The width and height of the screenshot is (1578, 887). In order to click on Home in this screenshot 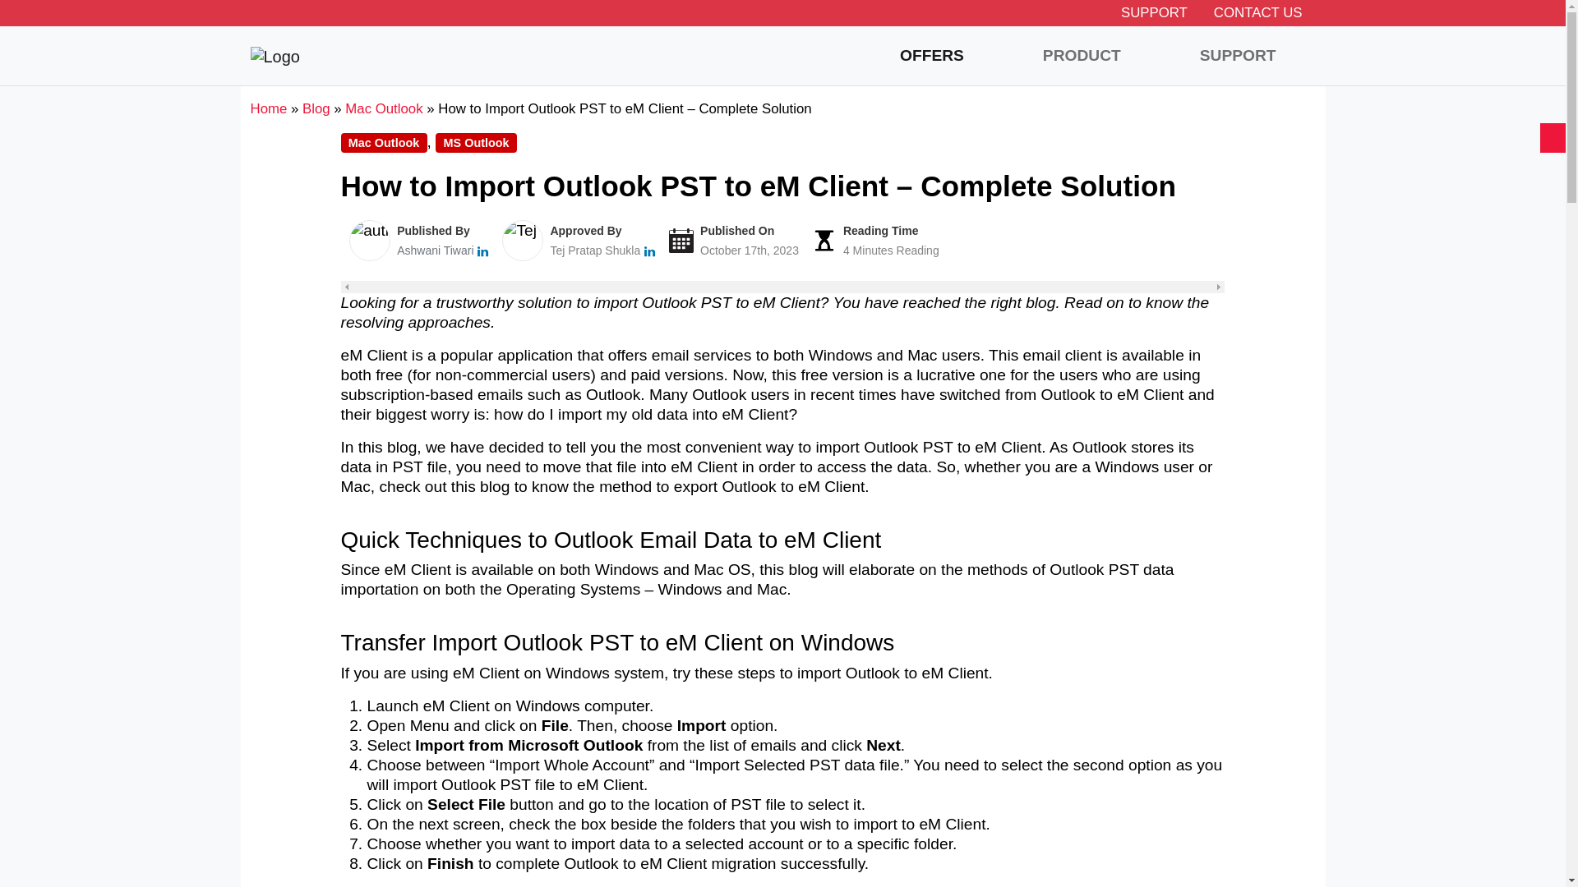, I will do `click(268, 108)`.